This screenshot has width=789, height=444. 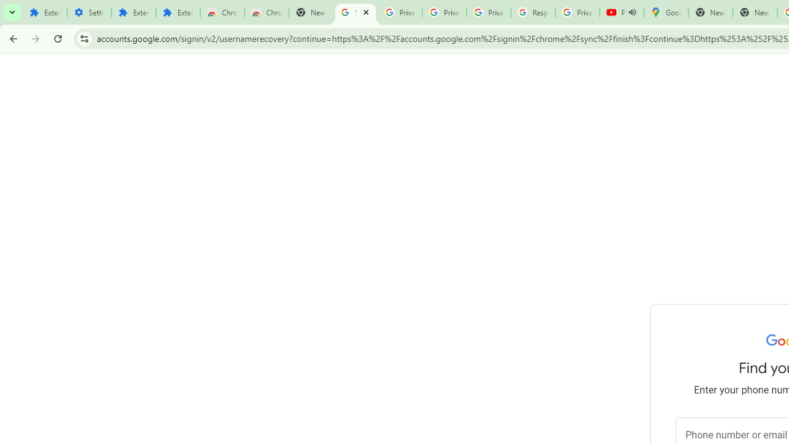 I want to click on Sign in - Google Accounts, so click(x=356, y=12).